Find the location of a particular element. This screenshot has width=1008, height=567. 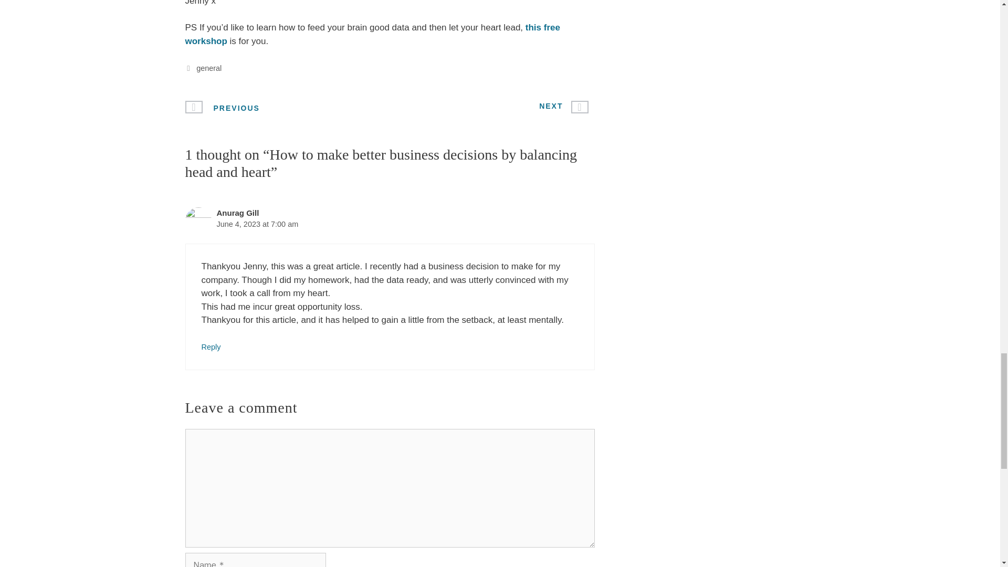

Reply is located at coordinates (211, 346).